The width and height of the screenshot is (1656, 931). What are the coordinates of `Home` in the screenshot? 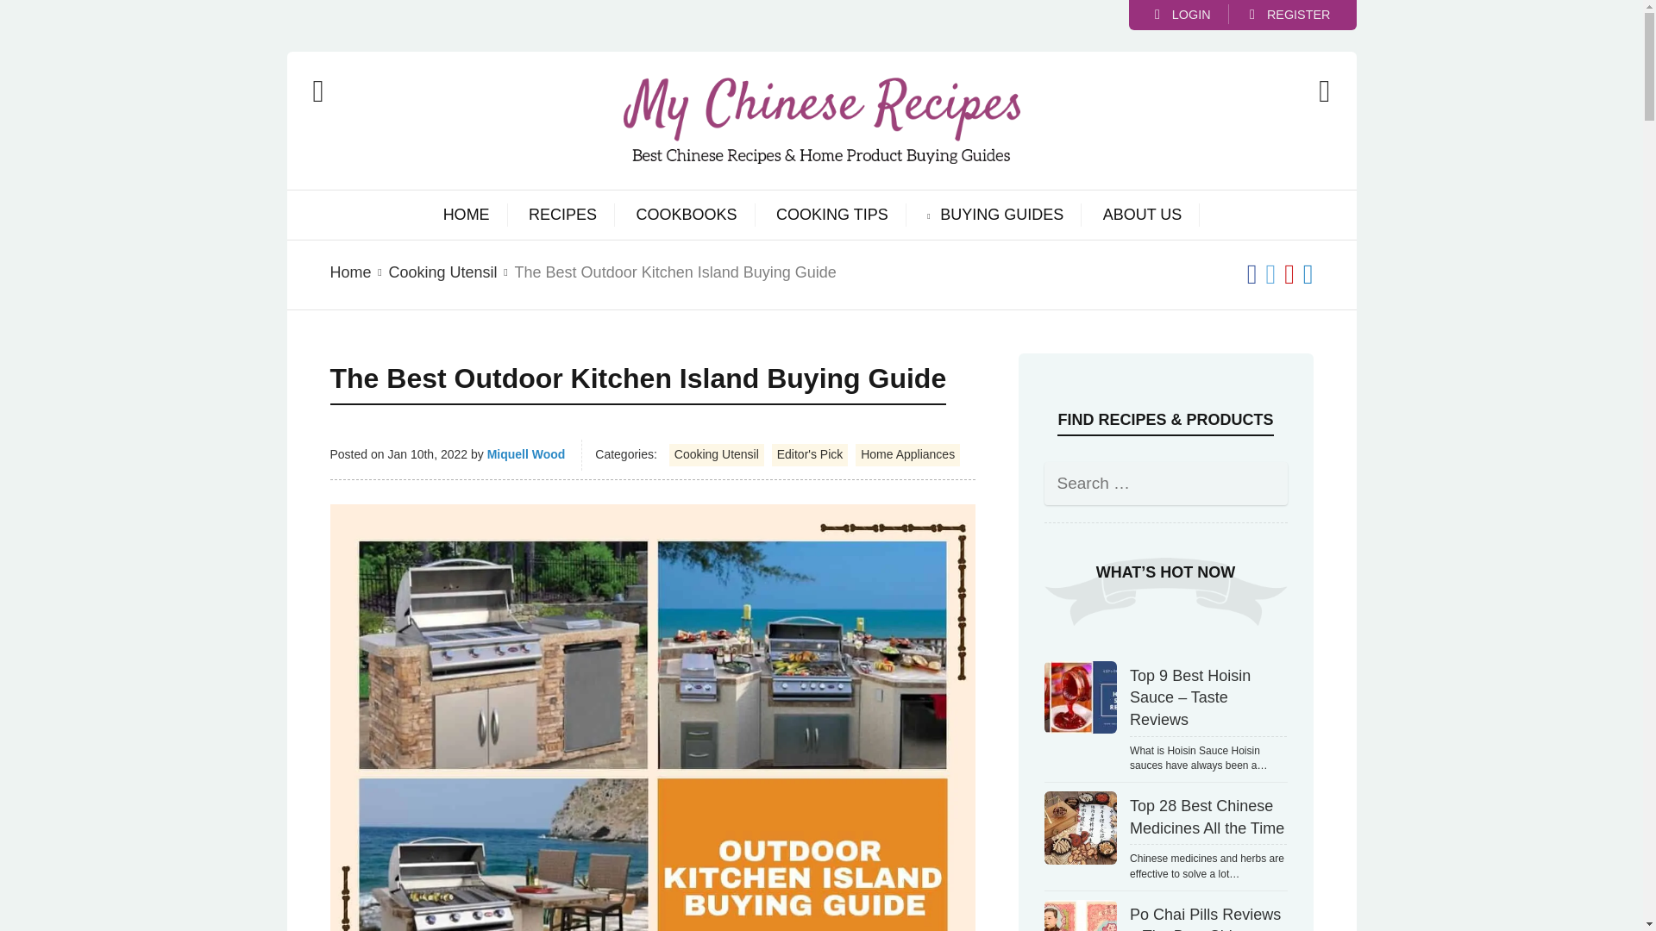 It's located at (350, 272).